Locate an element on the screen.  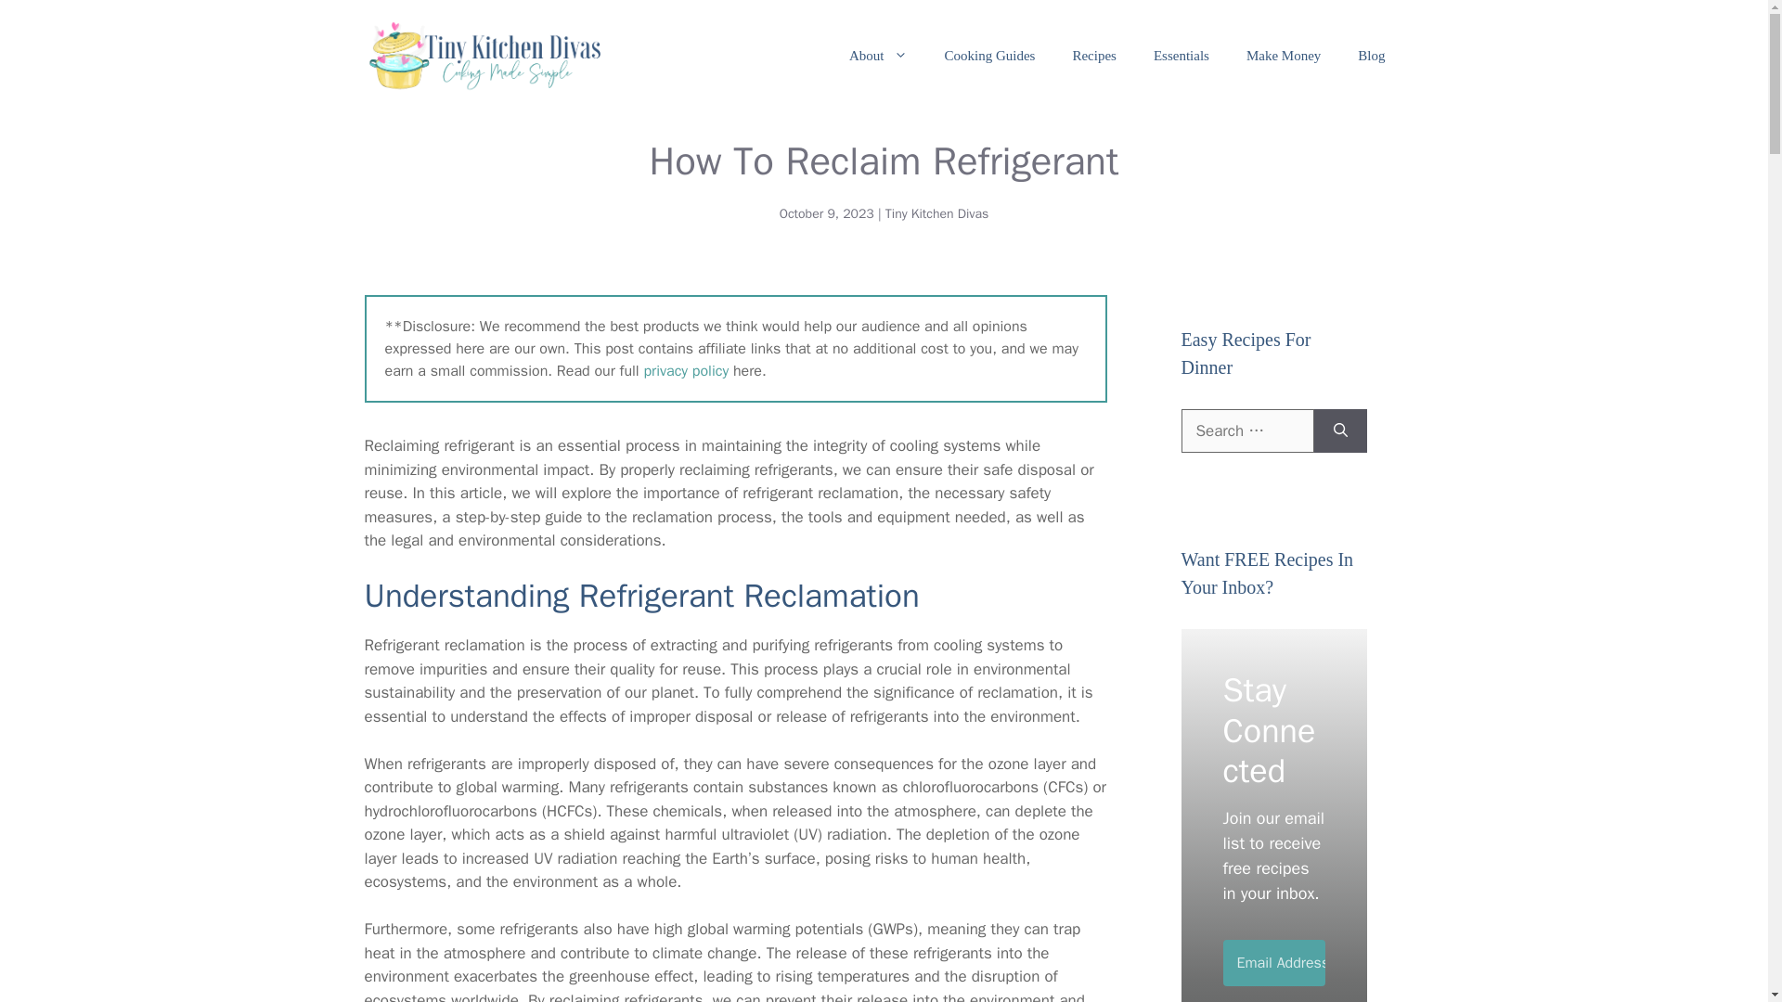
privacy policy is located at coordinates (686, 371).